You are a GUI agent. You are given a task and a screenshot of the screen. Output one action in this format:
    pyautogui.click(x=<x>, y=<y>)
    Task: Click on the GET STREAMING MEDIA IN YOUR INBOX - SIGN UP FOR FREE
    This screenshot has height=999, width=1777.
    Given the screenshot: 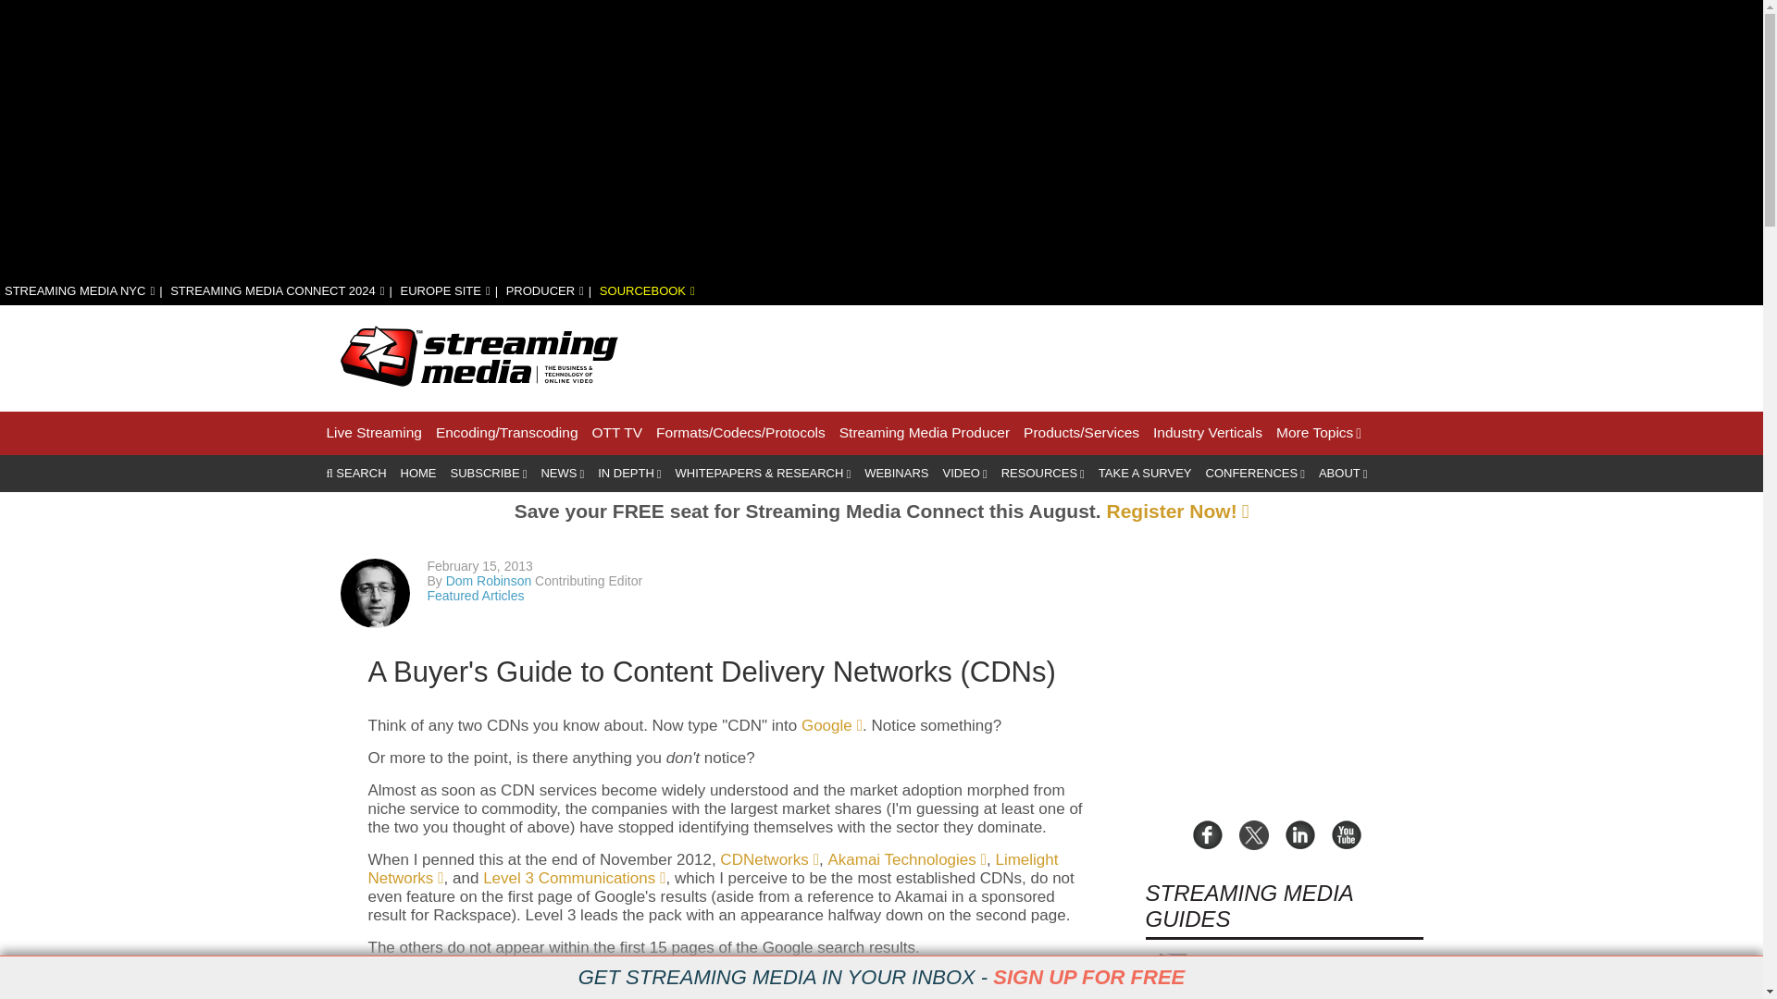 What is the action you would take?
    pyautogui.click(x=881, y=978)
    